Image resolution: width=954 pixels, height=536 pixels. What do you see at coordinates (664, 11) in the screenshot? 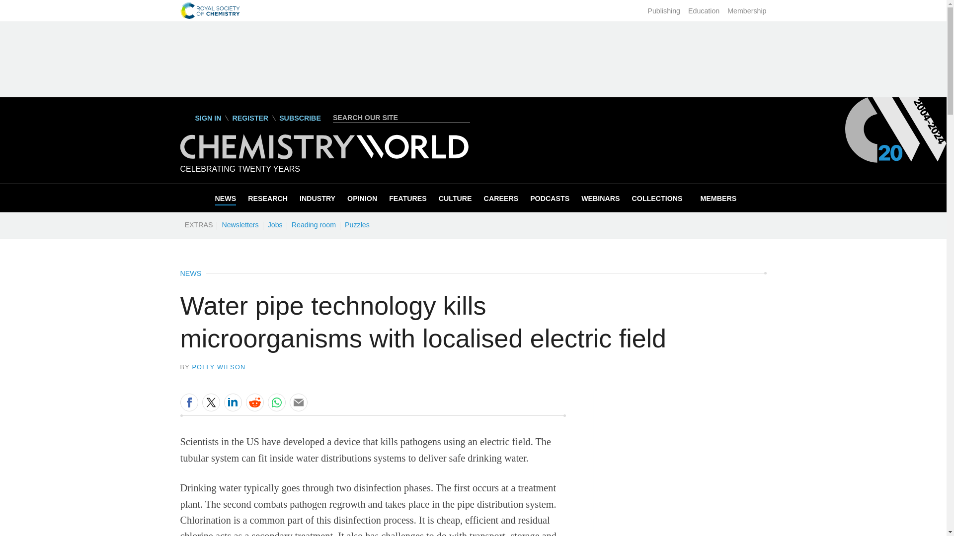
I see `Publishing` at bounding box center [664, 11].